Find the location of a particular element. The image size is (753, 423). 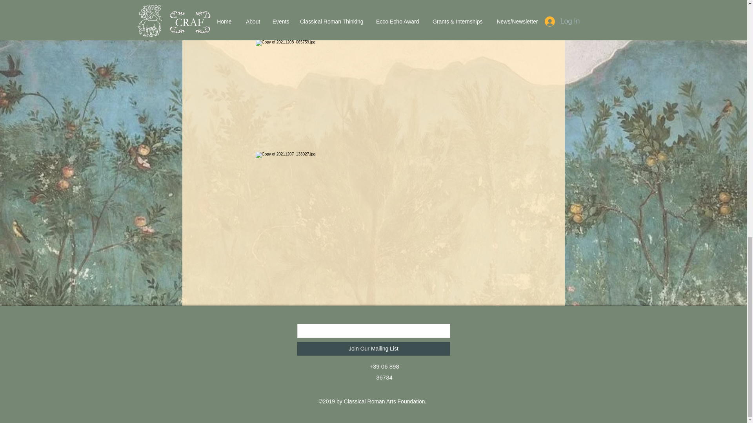

Join Our Mailing List is located at coordinates (374, 349).